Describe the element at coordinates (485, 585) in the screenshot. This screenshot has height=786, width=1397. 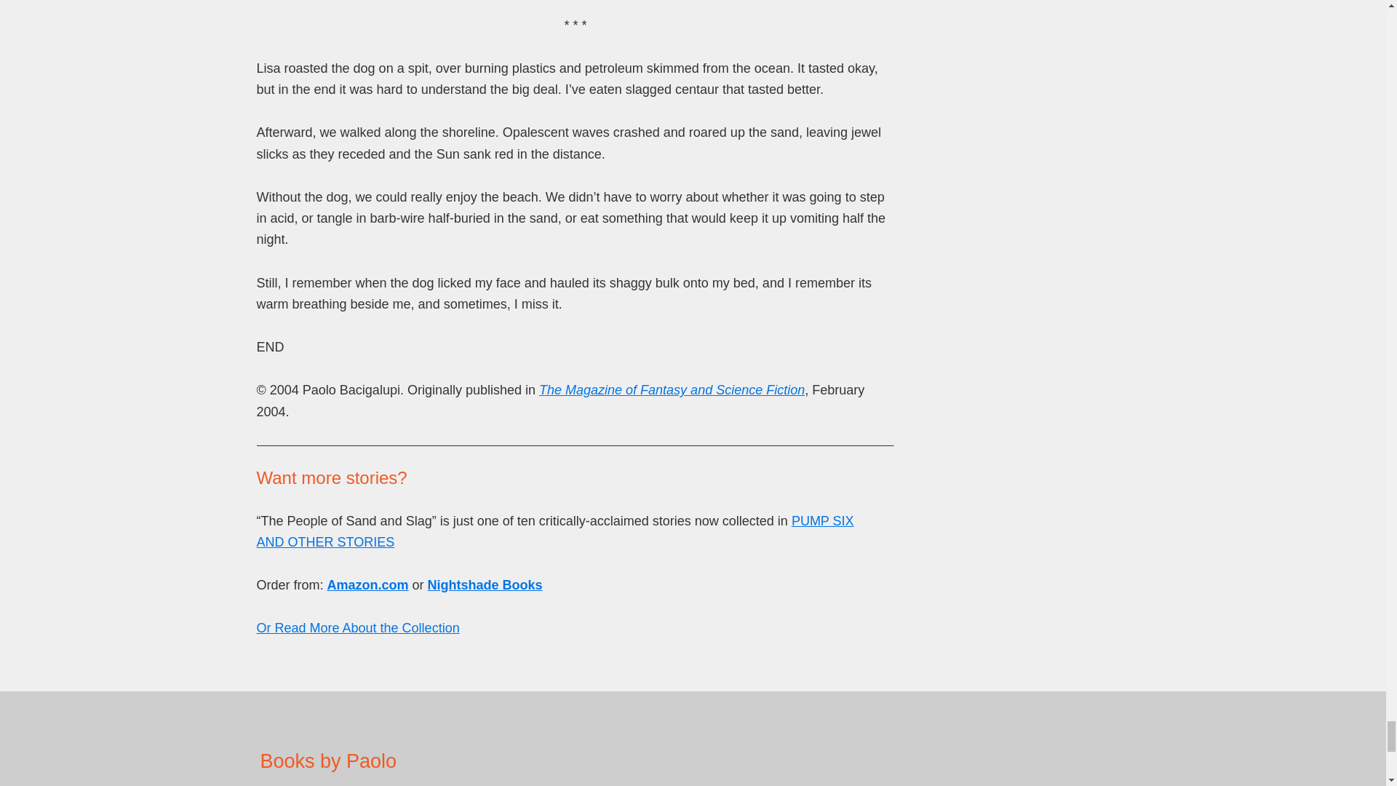
I see `Nightshade Books` at that location.